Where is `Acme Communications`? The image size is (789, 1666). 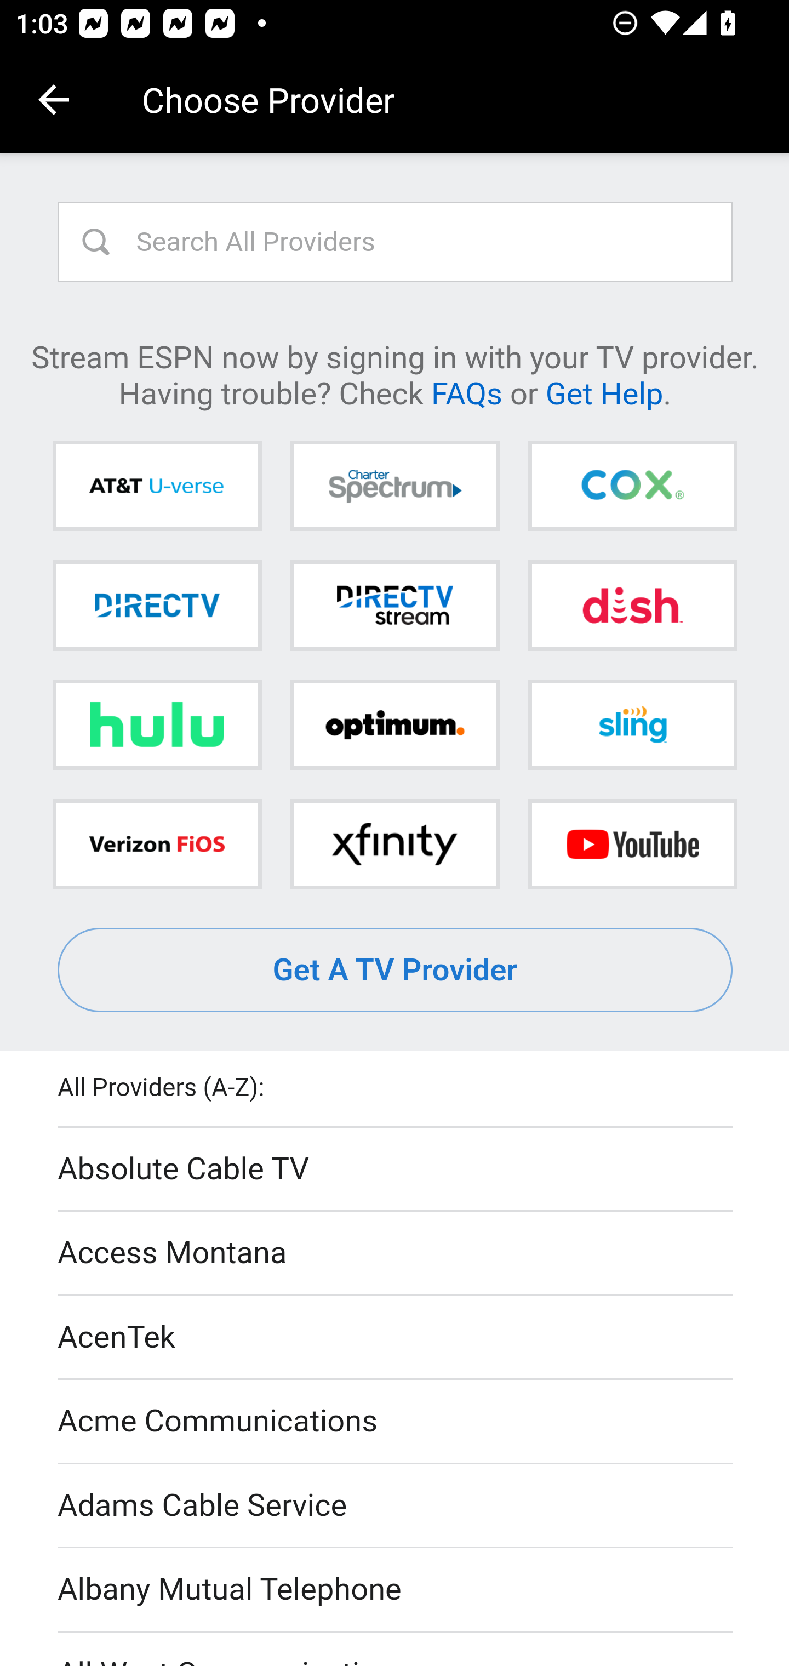 Acme Communications is located at coordinates (396, 1423).